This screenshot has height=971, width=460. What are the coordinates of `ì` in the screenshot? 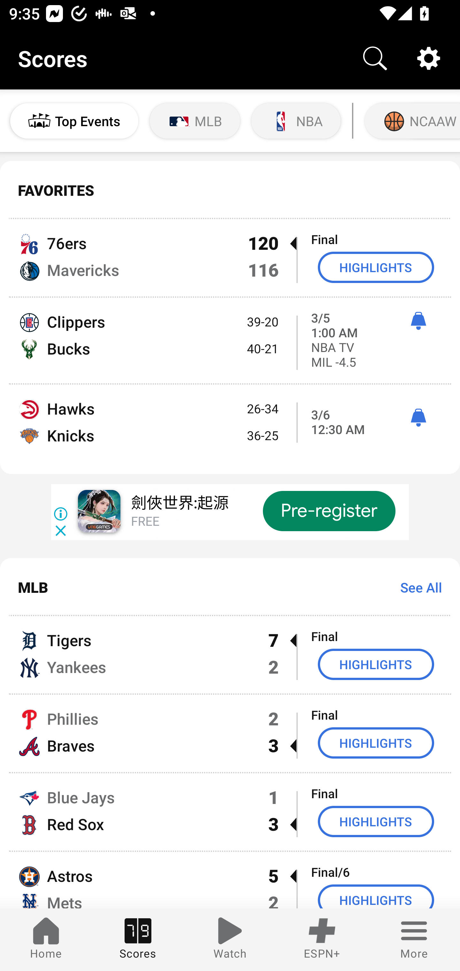 It's located at (418, 418).